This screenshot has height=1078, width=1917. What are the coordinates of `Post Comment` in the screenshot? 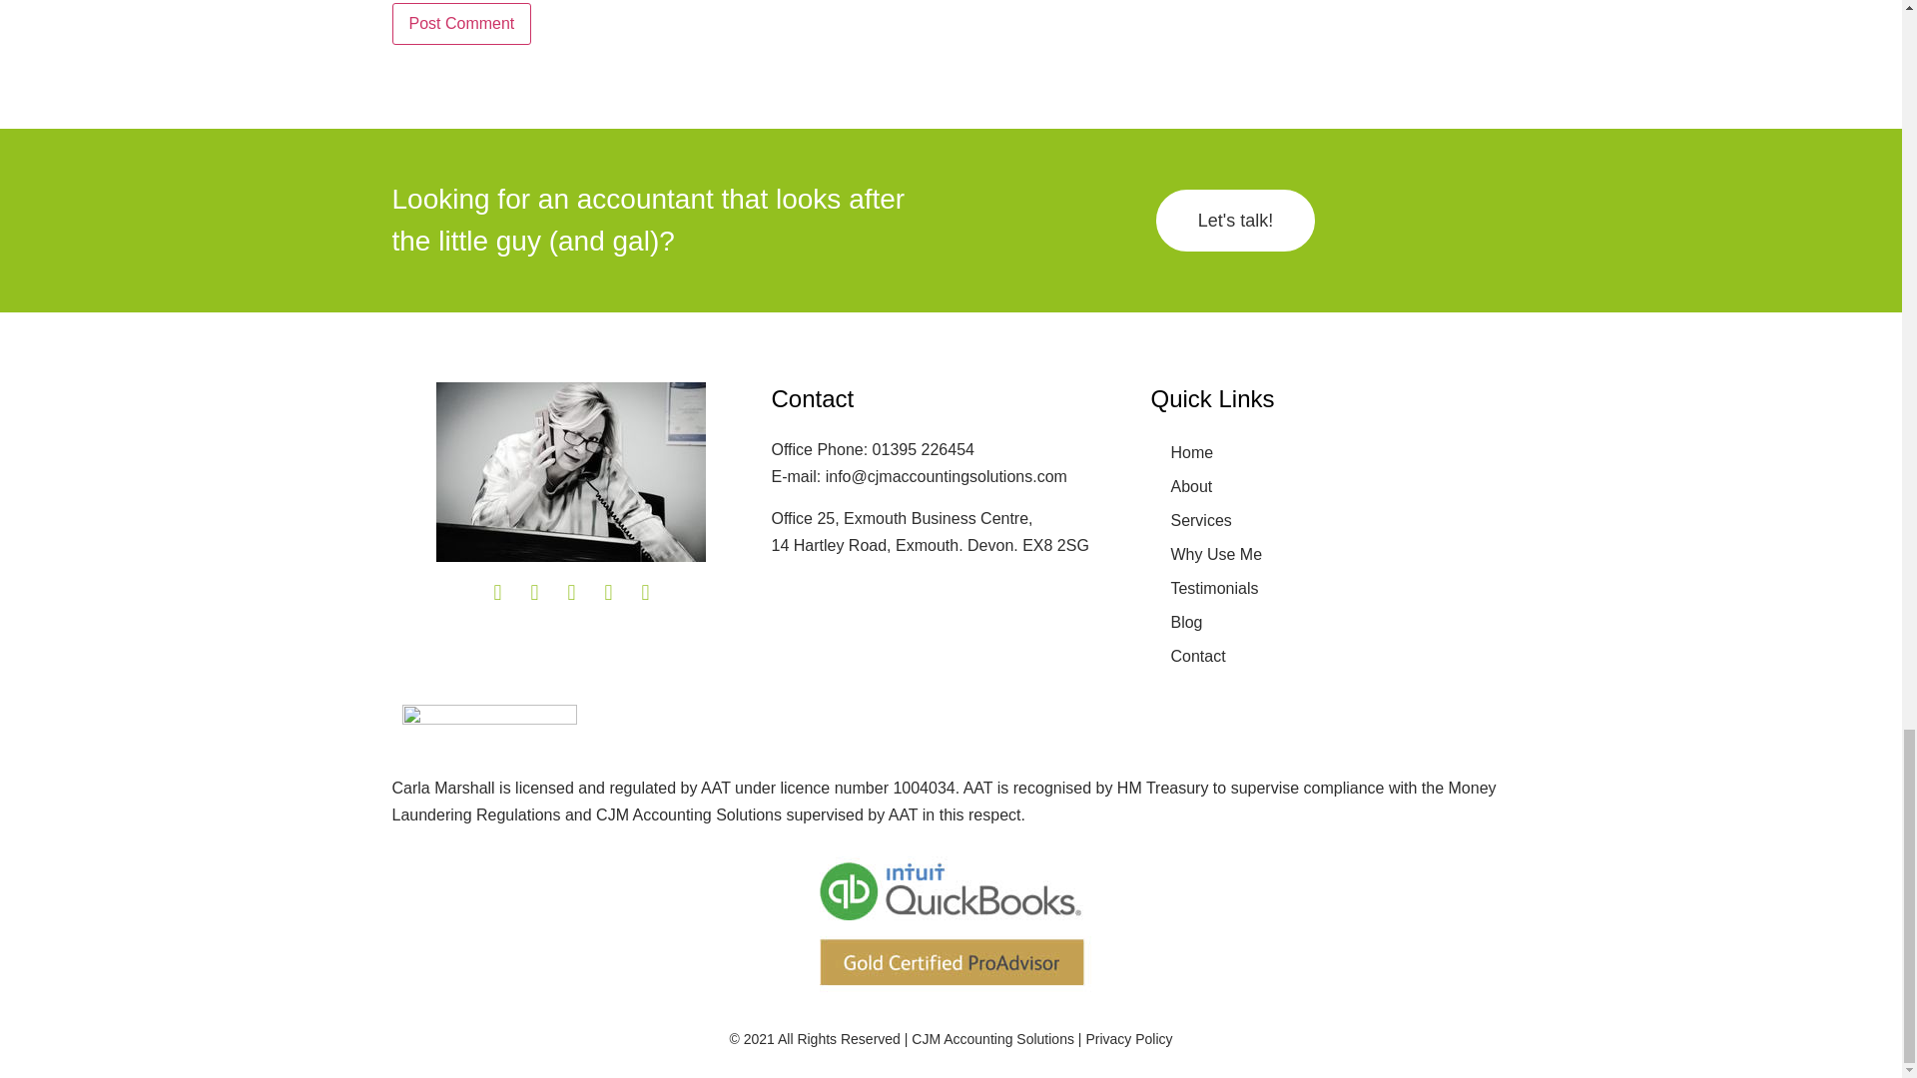 It's located at (460, 24).